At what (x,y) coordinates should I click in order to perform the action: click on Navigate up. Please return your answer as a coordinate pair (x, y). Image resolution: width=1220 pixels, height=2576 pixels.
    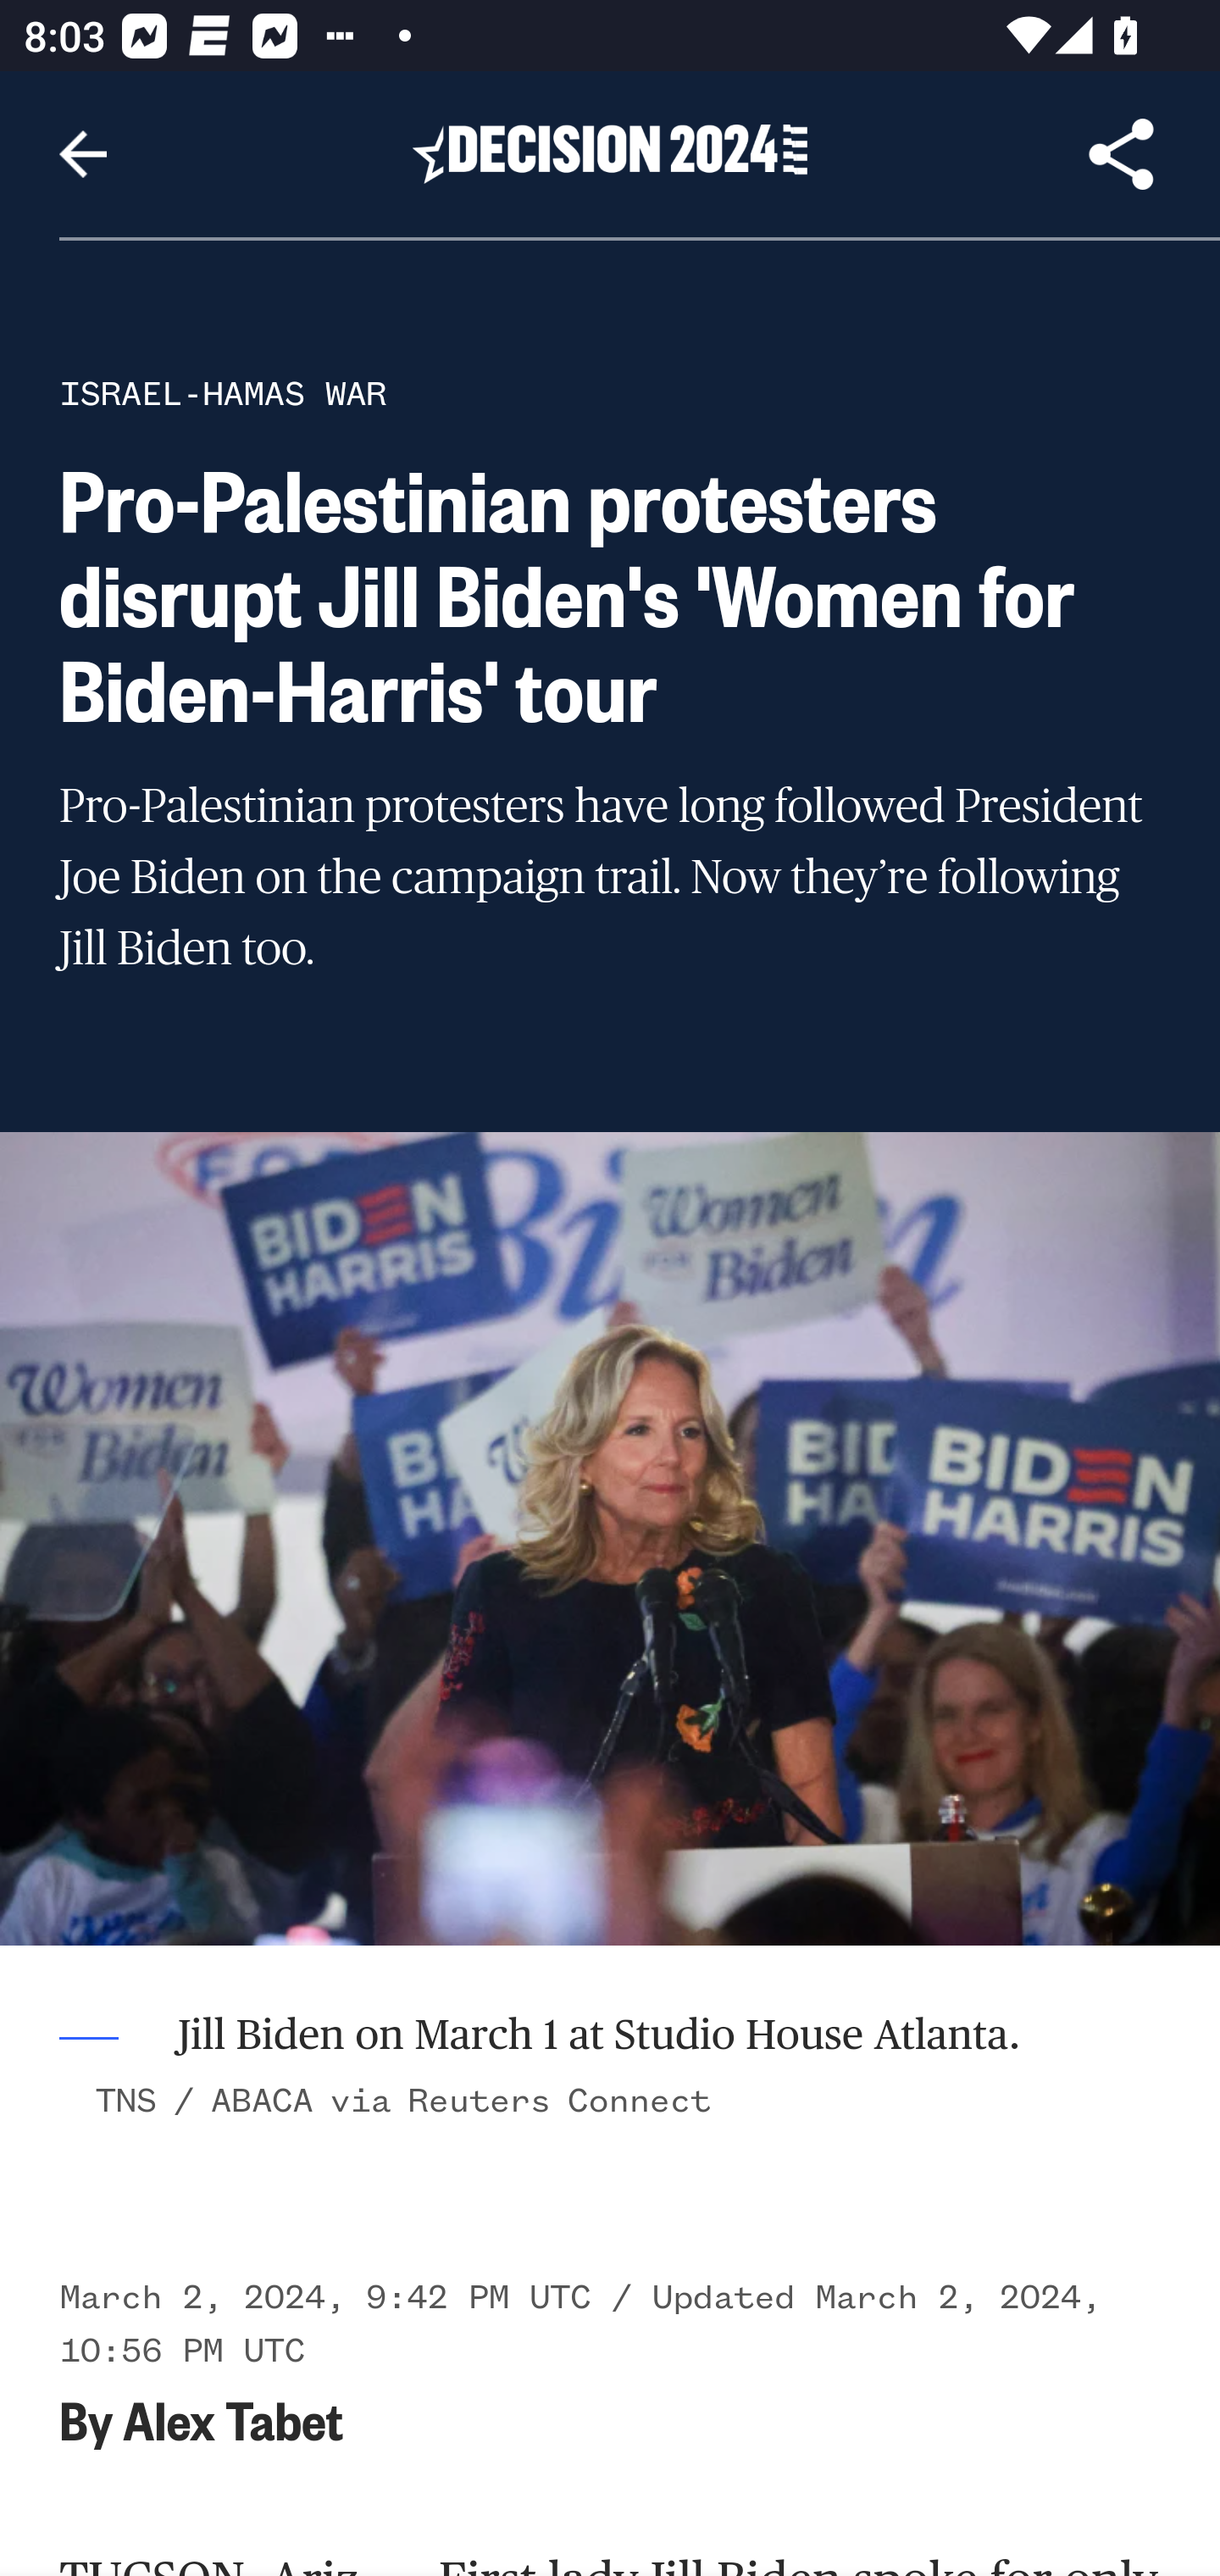
    Looking at the image, I should click on (83, 154).